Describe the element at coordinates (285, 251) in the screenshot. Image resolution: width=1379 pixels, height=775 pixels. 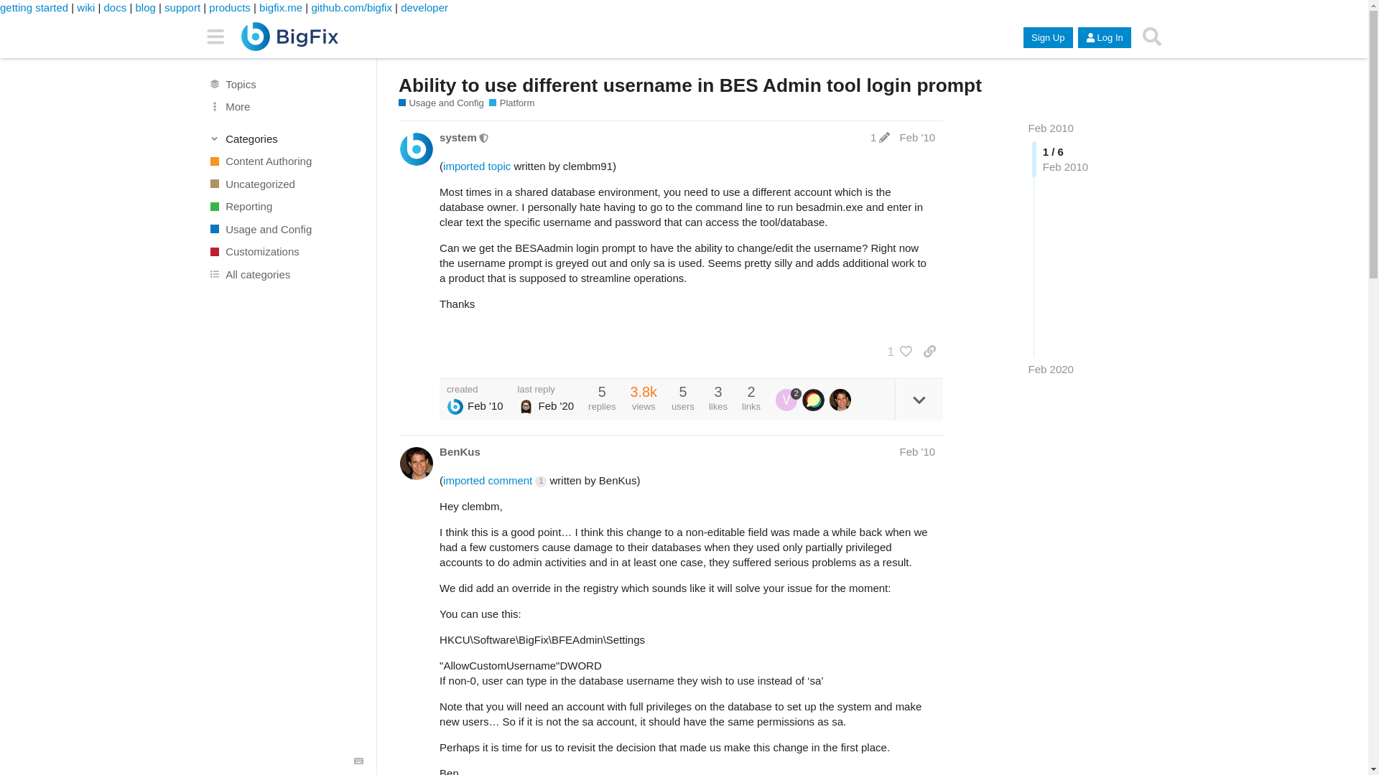
I see `Customizations` at that location.